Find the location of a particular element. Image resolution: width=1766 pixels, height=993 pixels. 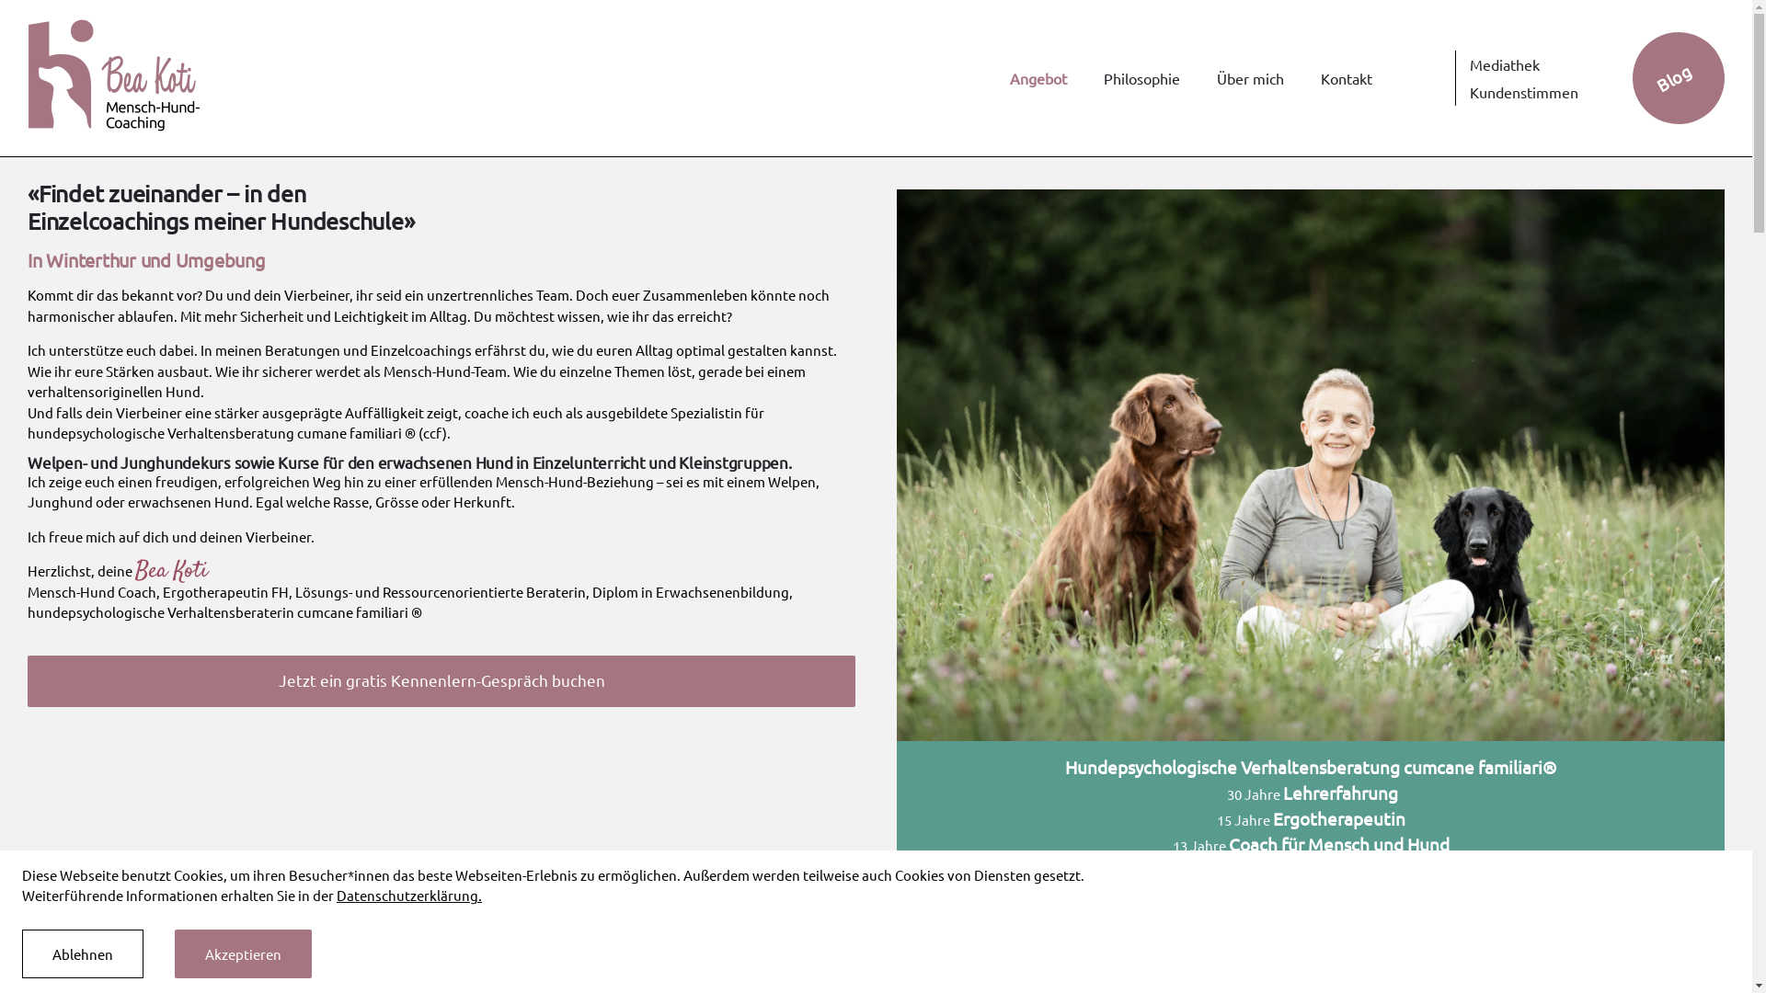

Ablehnen is located at coordinates (83, 954).